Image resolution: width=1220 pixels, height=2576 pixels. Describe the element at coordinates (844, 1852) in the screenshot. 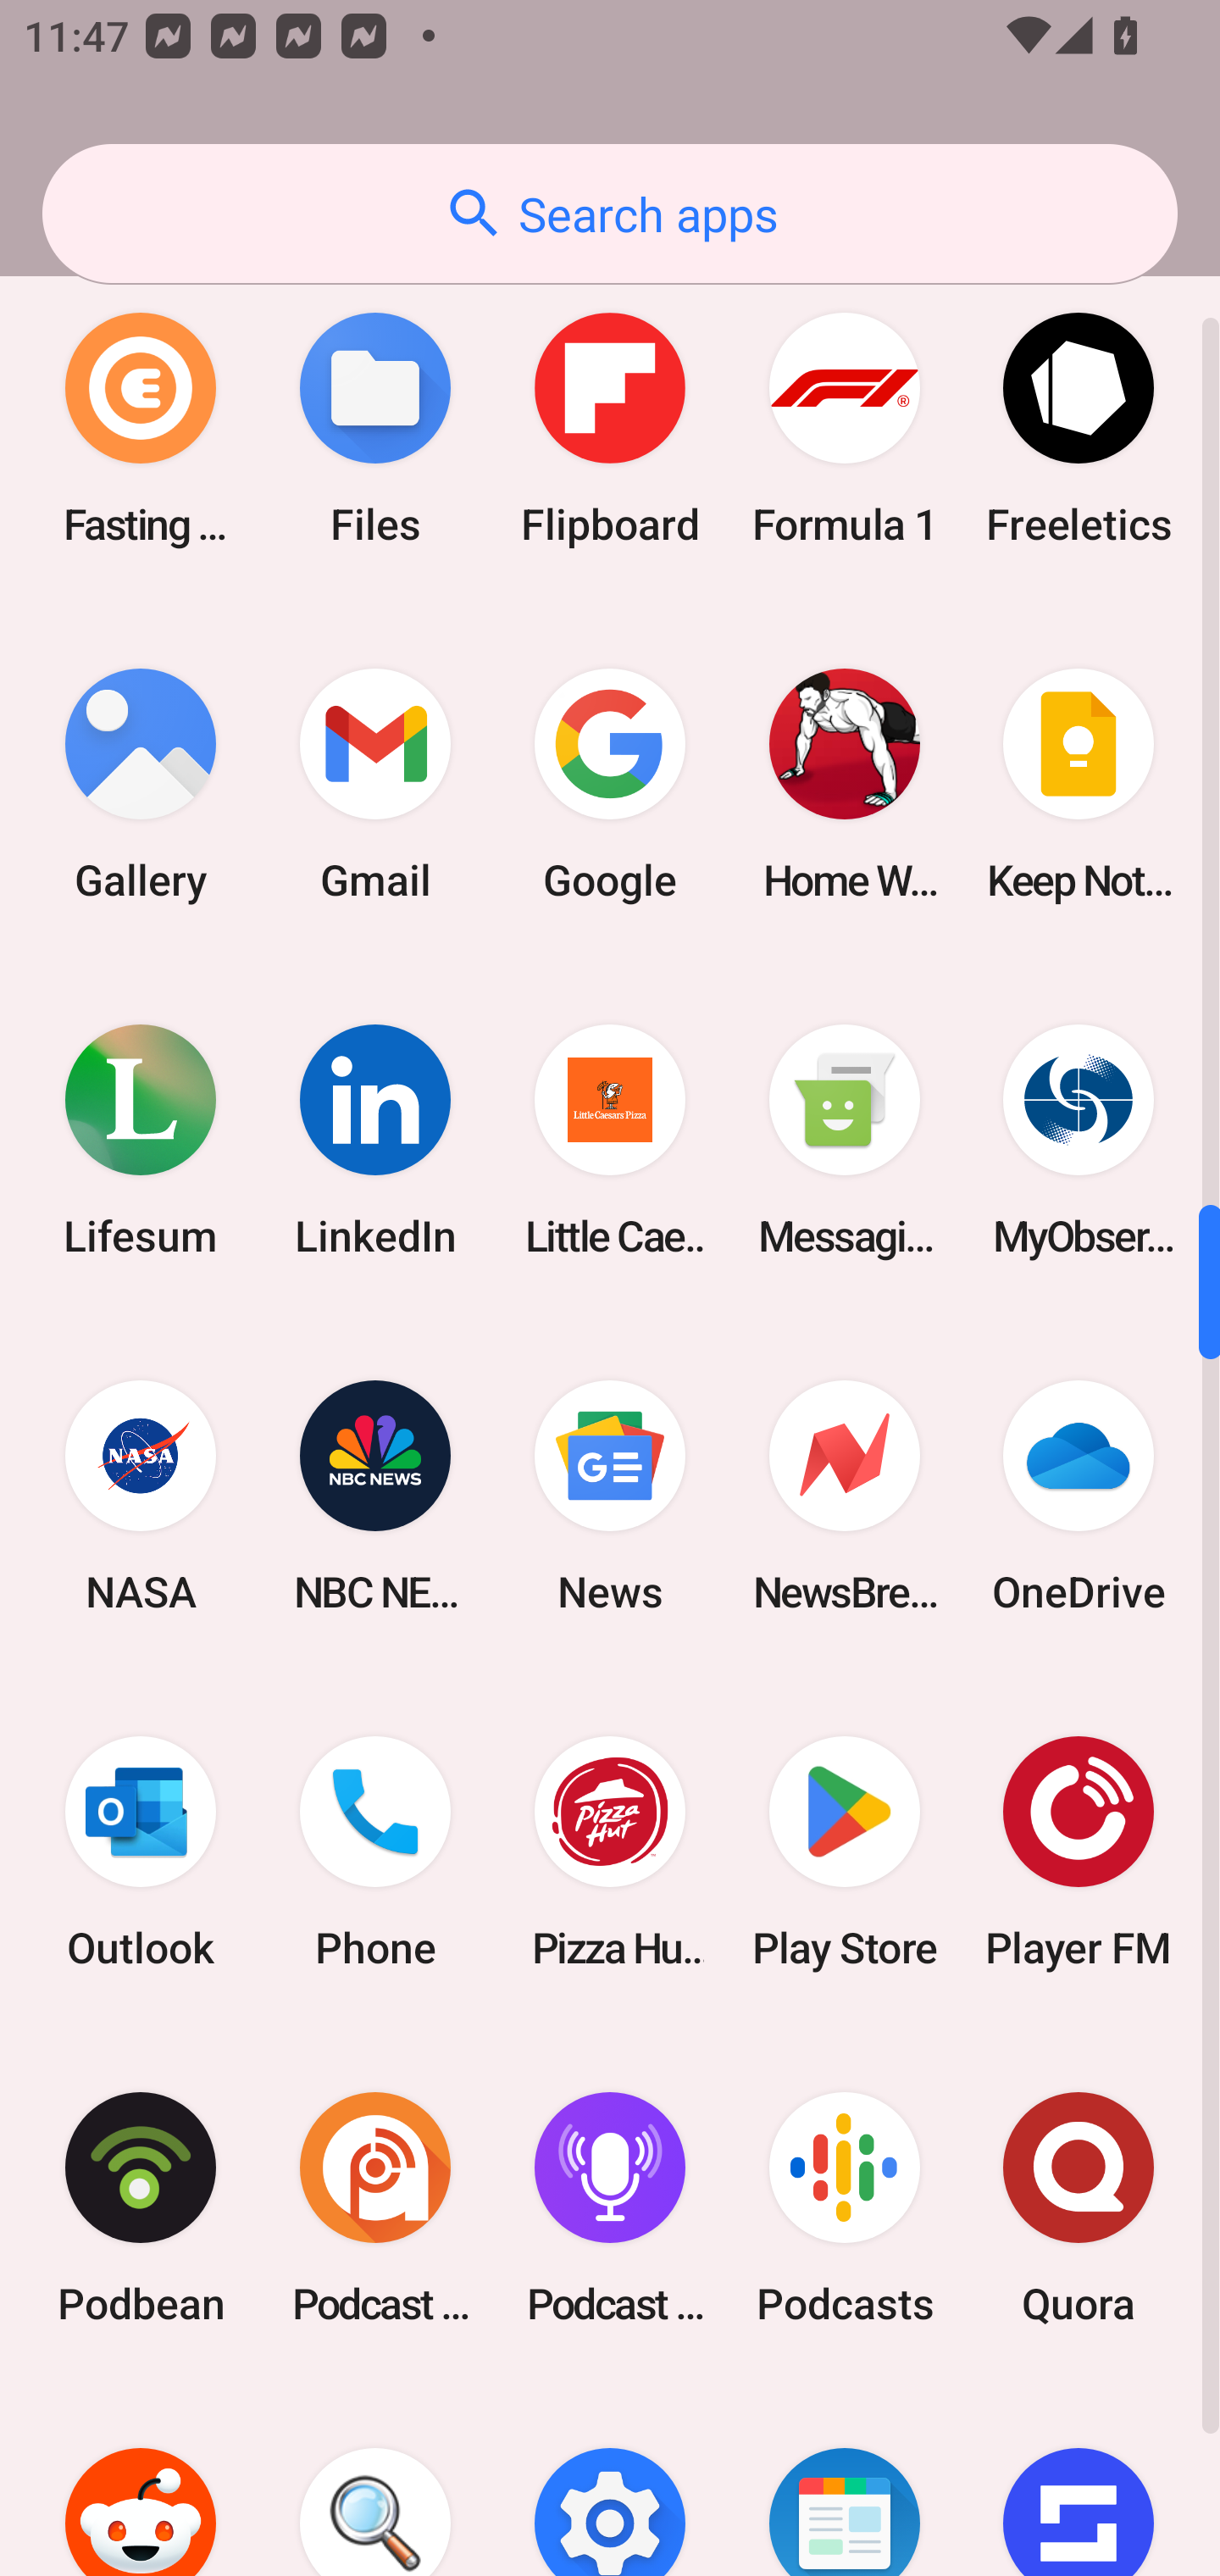

I see `Play Store` at that location.